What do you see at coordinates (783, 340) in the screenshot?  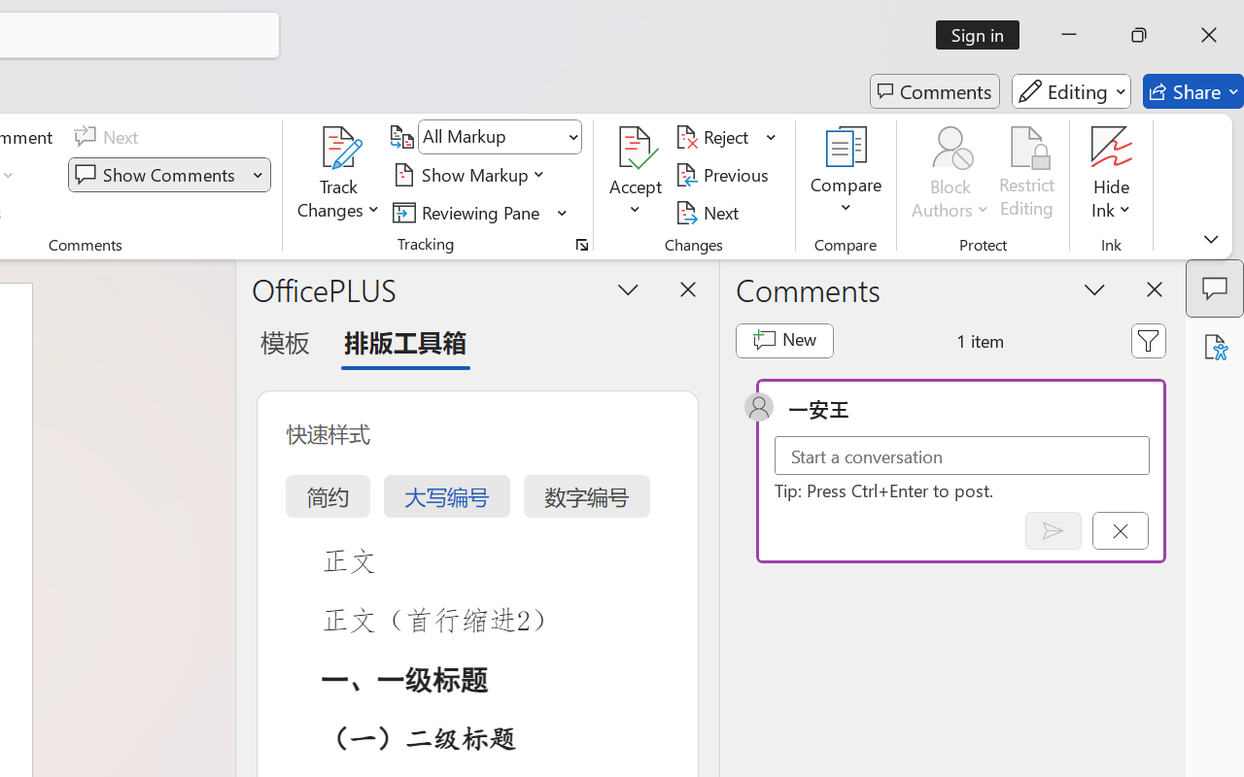 I see `New comment` at bounding box center [783, 340].